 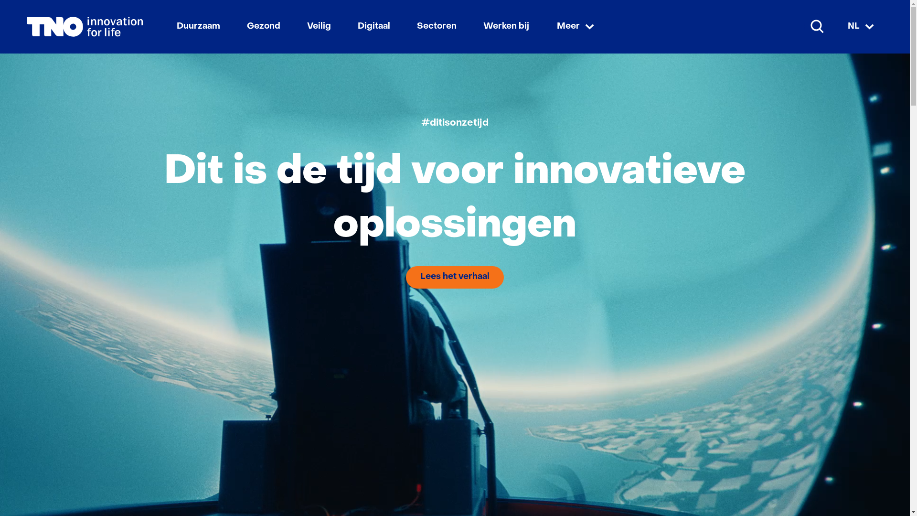 What do you see at coordinates (199, 27) in the screenshot?
I see `Duurzaam` at bounding box center [199, 27].